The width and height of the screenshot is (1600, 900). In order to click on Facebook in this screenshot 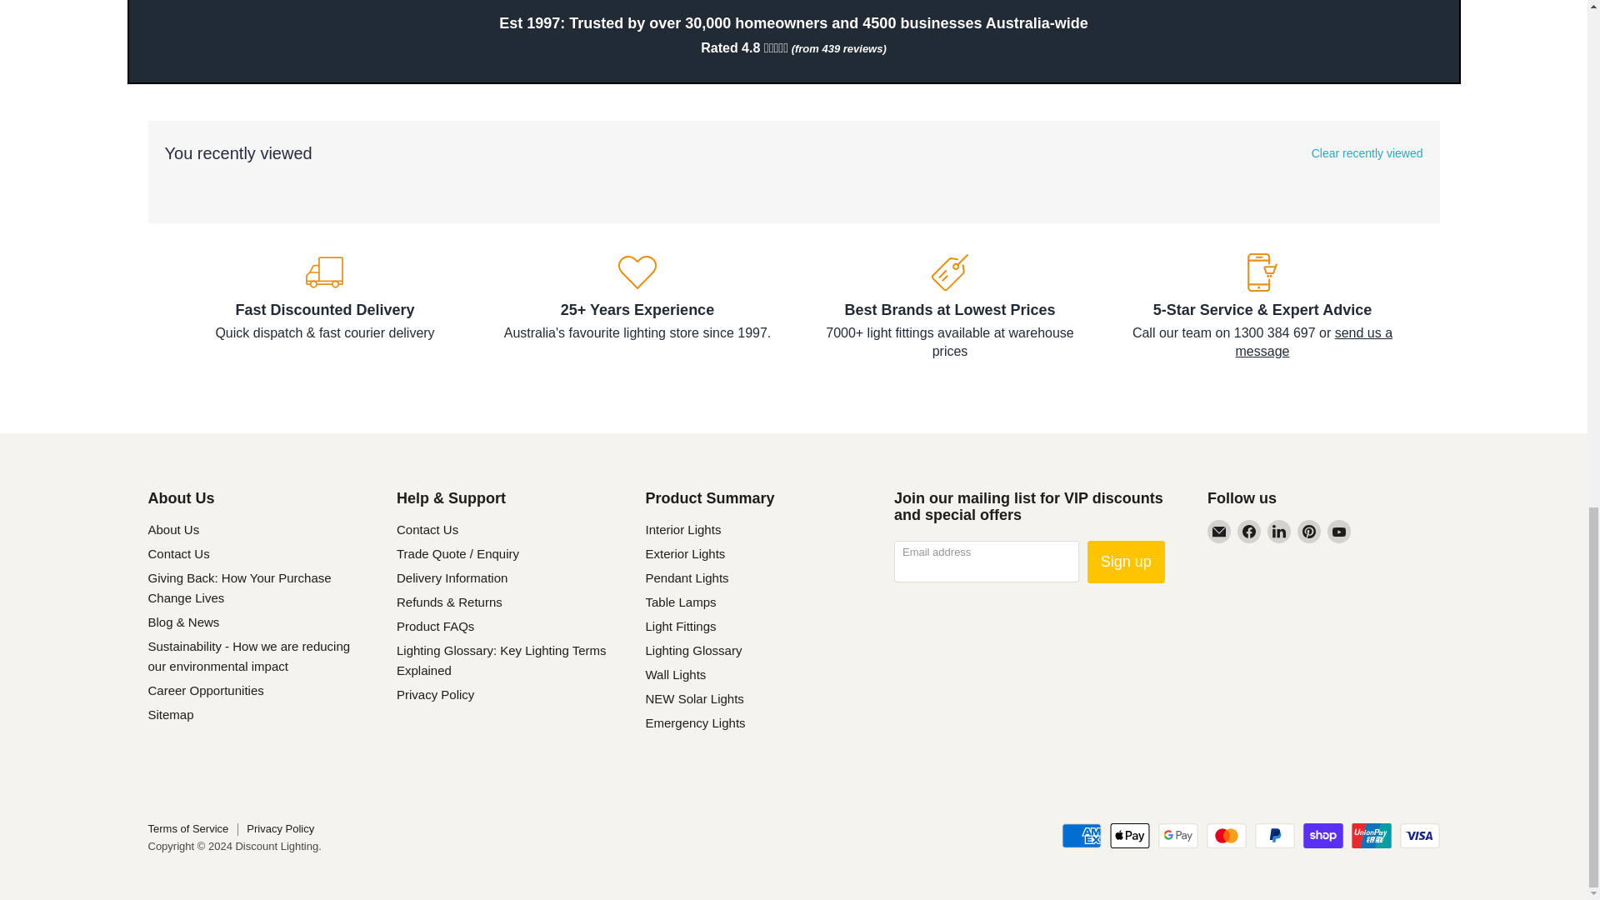, I will do `click(1248, 532)`.